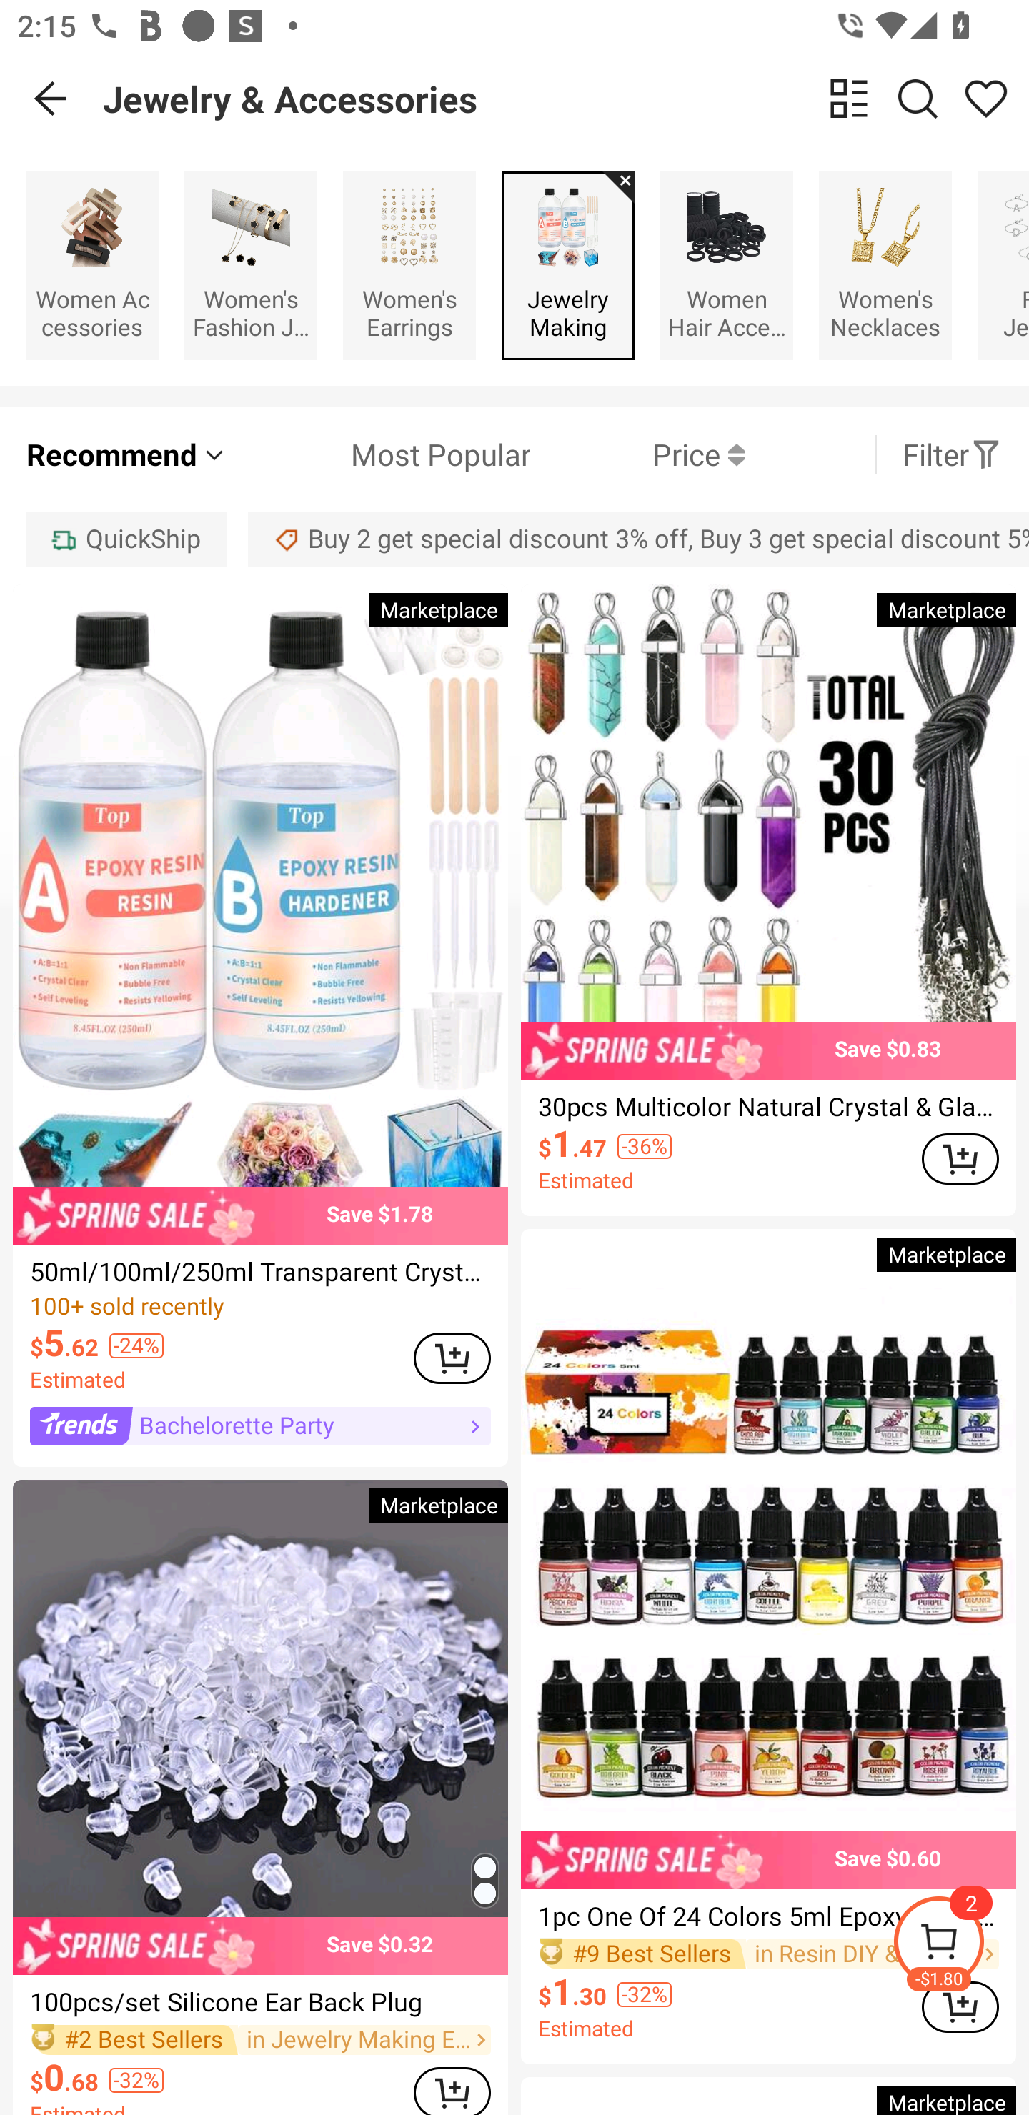 The image size is (1029, 2115). I want to click on Search, so click(918, 98).